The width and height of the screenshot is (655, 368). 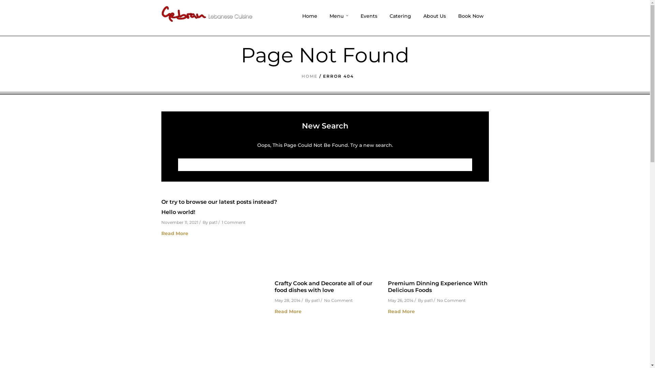 What do you see at coordinates (428, 301) in the screenshot?
I see `pat1` at bounding box center [428, 301].